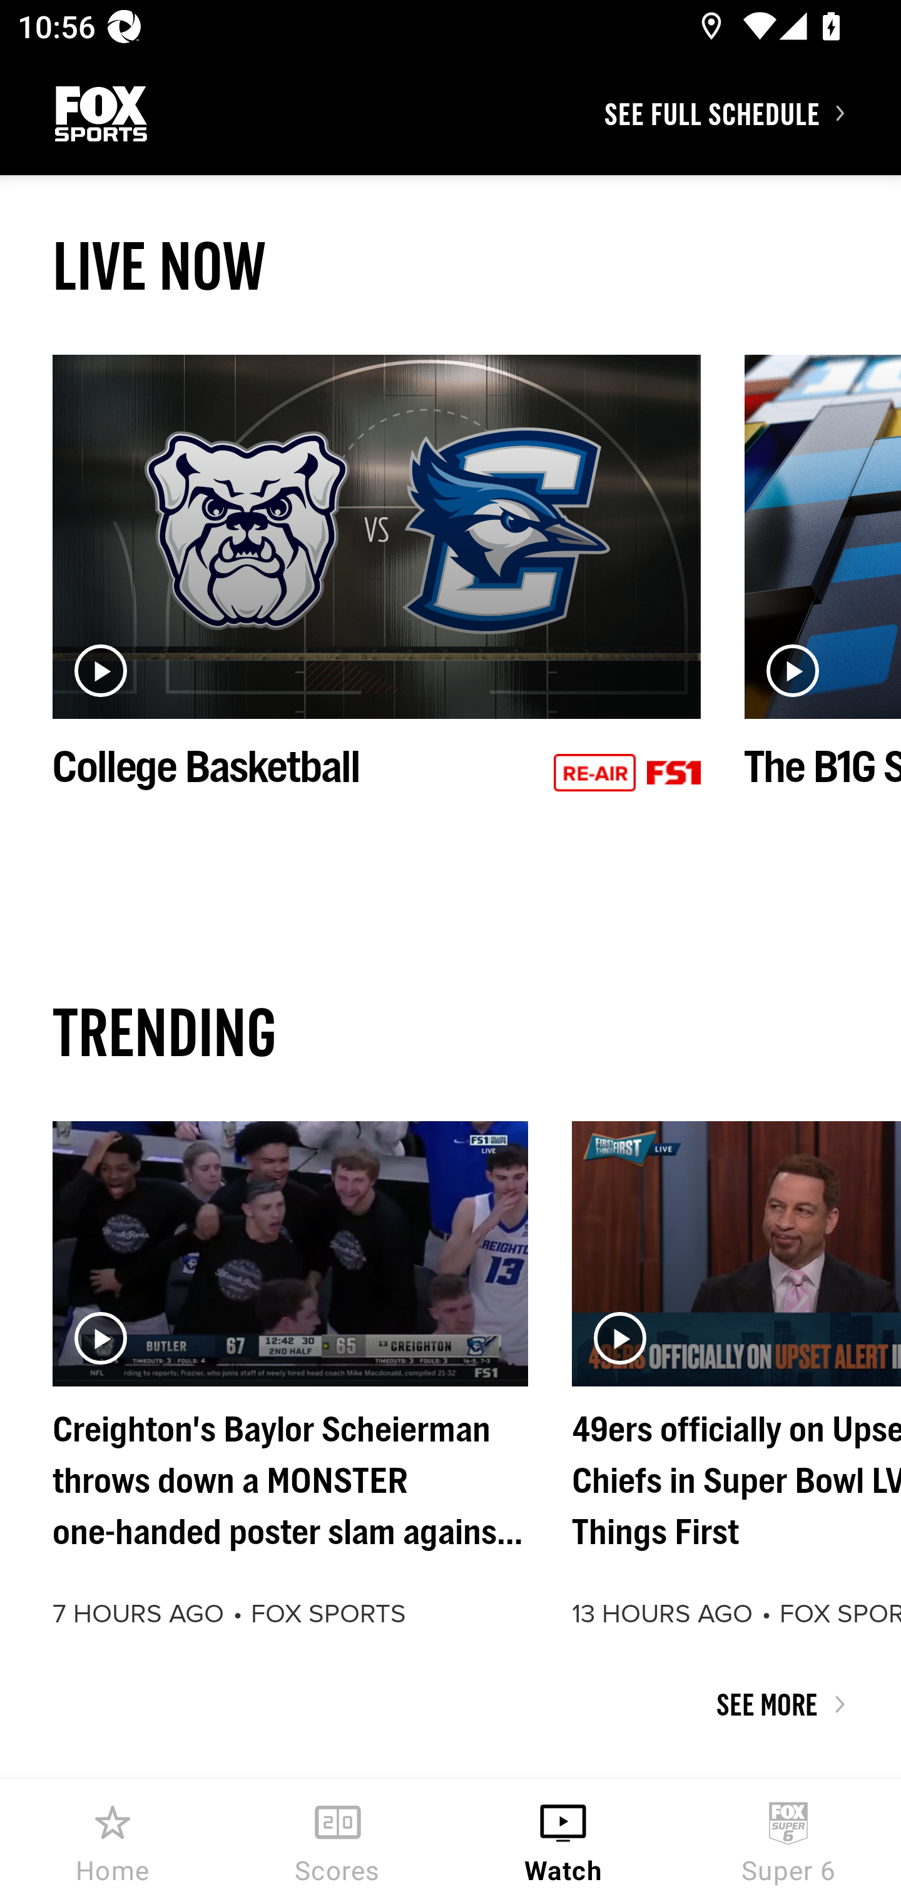  What do you see at coordinates (450, 1704) in the screenshot?
I see `SEE MORE` at bounding box center [450, 1704].